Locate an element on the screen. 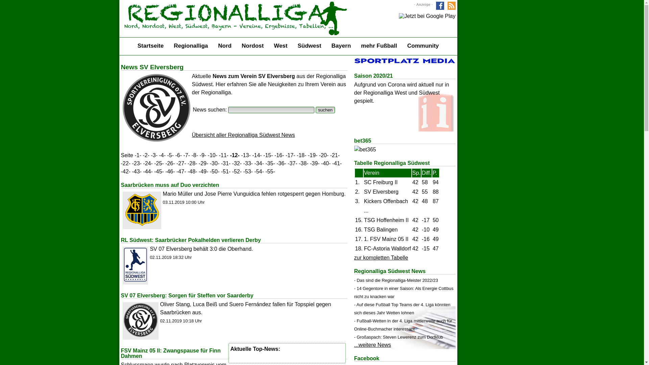  -33- is located at coordinates (248, 164).